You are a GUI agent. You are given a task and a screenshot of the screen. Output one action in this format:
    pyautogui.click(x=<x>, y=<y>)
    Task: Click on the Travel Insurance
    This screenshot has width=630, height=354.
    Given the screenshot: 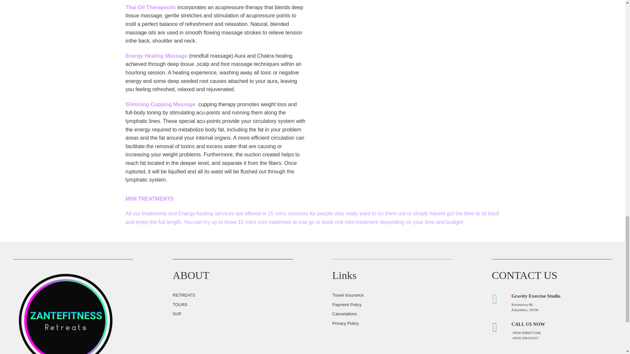 What is the action you would take?
    pyautogui.click(x=347, y=295)
    